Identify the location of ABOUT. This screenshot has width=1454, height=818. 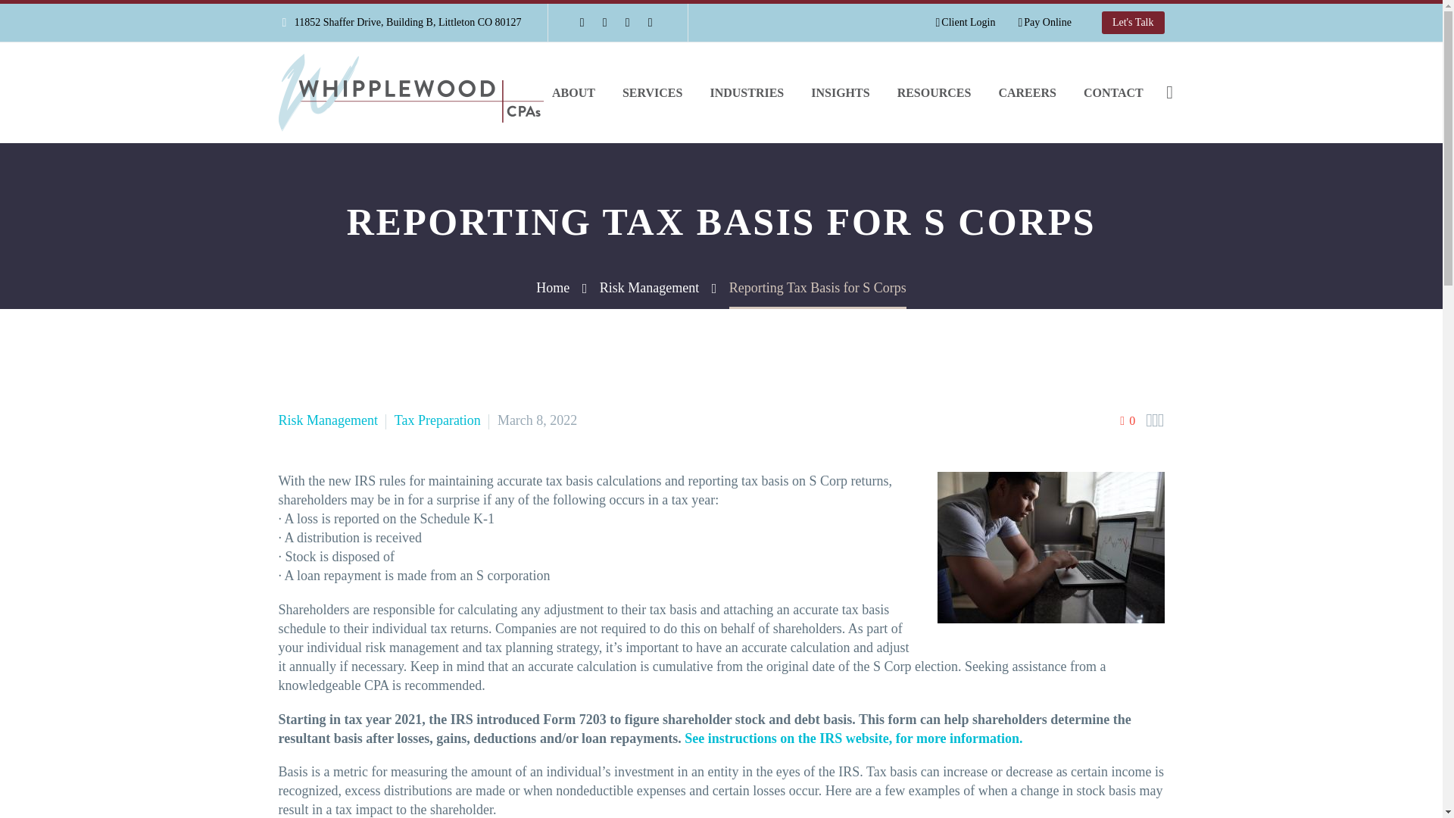
(573, 92).